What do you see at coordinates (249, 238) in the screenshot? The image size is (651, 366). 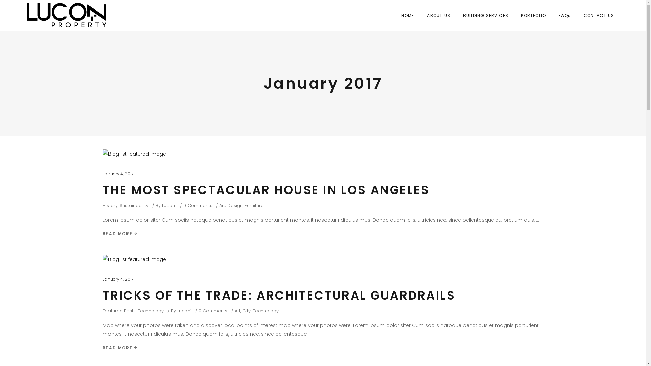 I see `About Us` at bounding box center [249, 238].